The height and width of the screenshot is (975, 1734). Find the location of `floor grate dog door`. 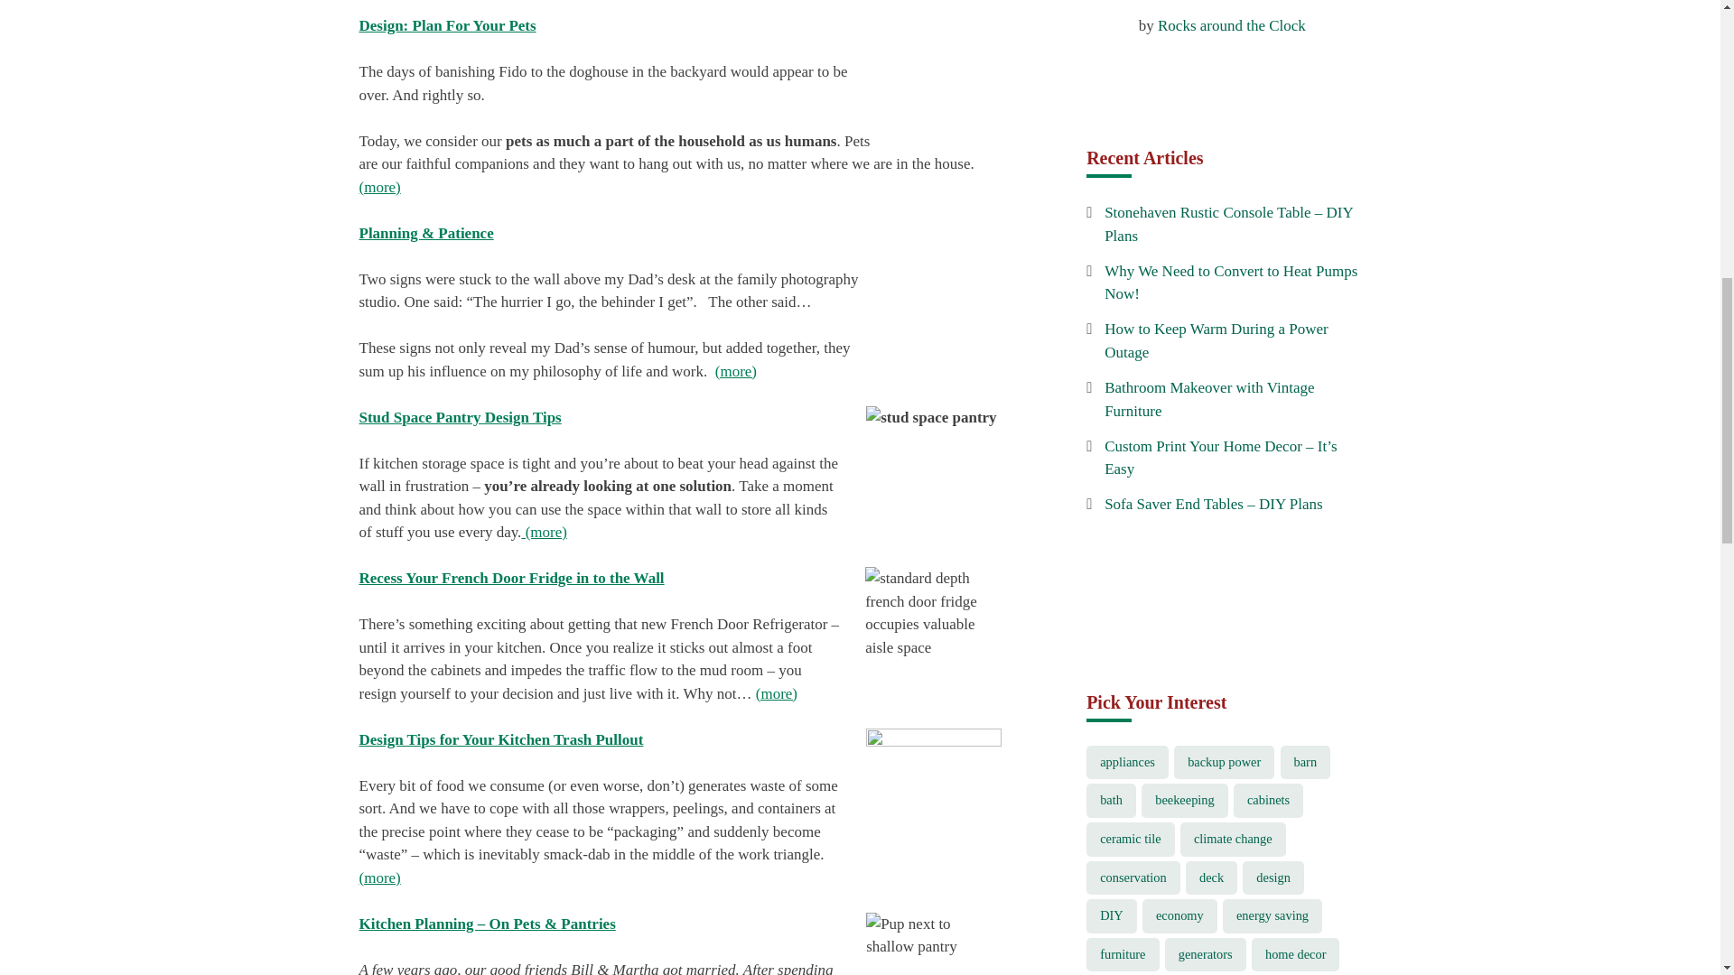

floor grate dog door is located at coordinates (938, 78).